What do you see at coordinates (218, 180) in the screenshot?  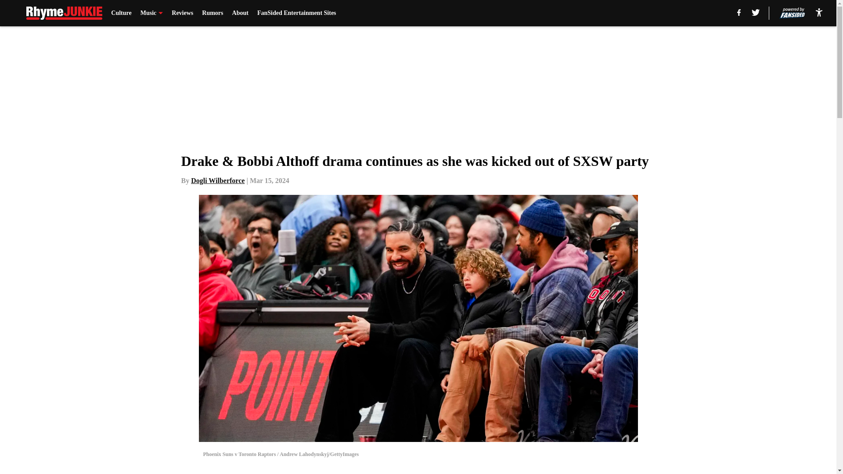 I see `Dogli Wilberforce` at bounding box center [218, 180].